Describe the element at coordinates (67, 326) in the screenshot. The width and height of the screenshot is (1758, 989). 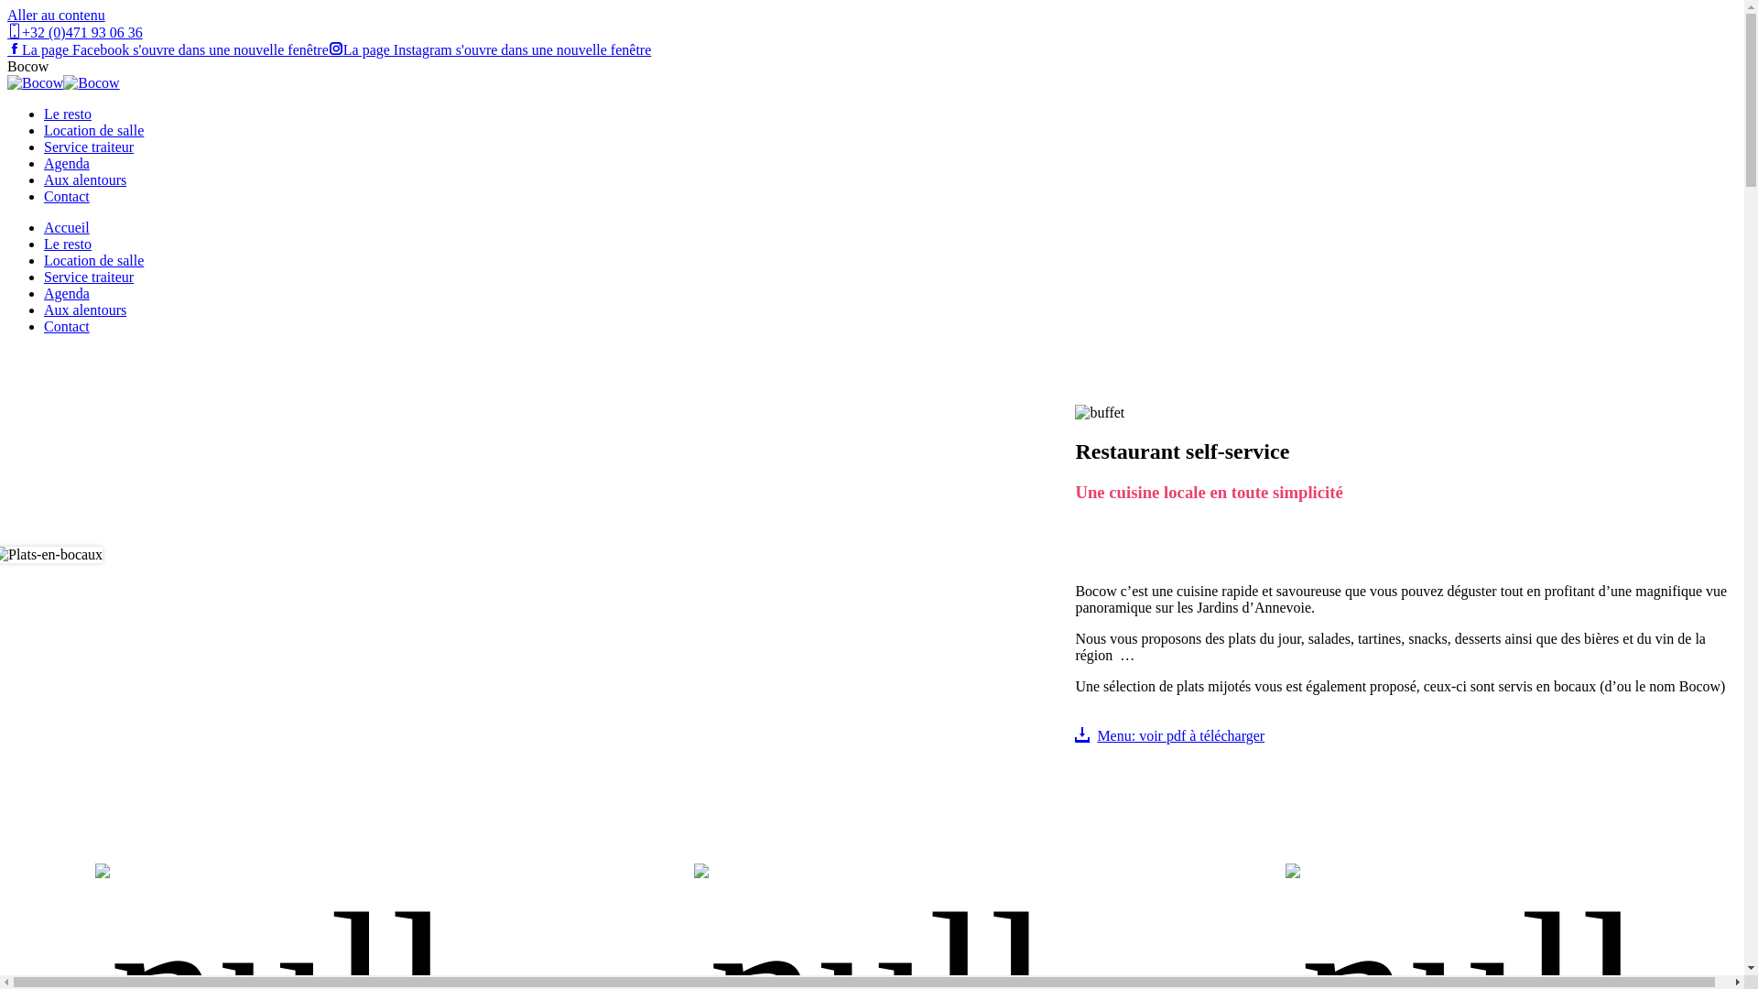
I see `Contact` at that location.